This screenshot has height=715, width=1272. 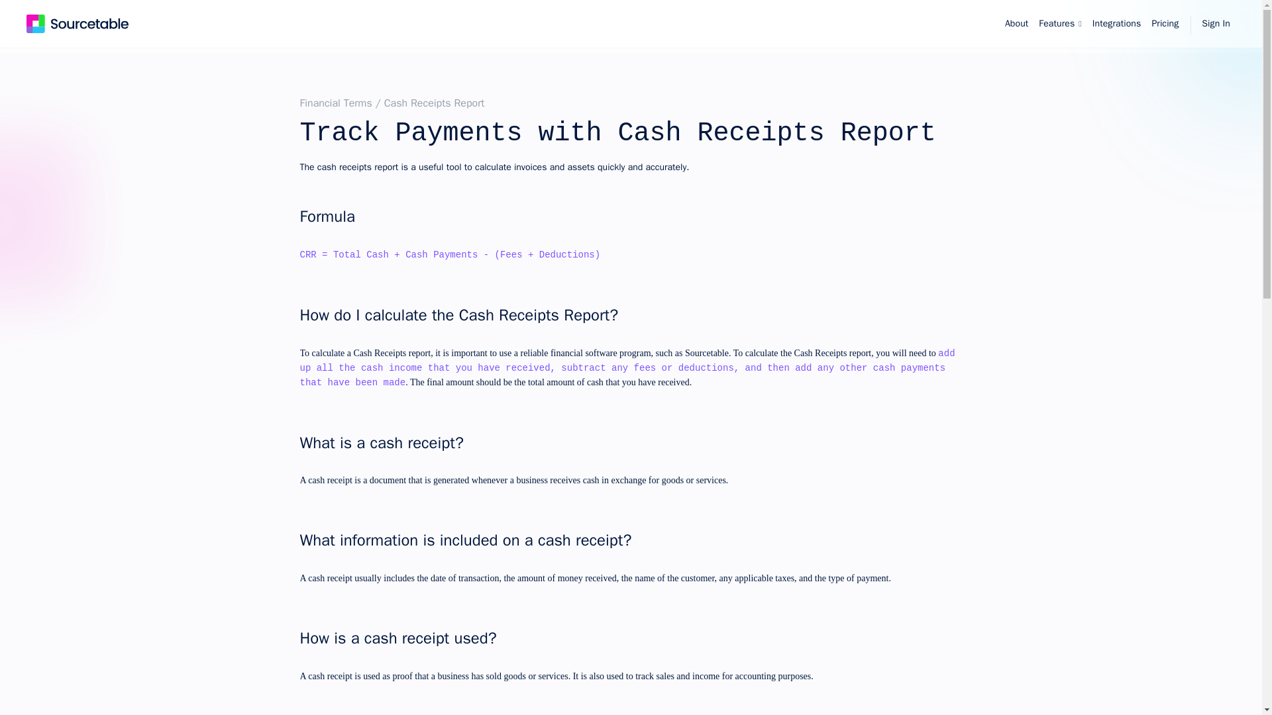 I want to click on Features, so click(x=1059, y=24).